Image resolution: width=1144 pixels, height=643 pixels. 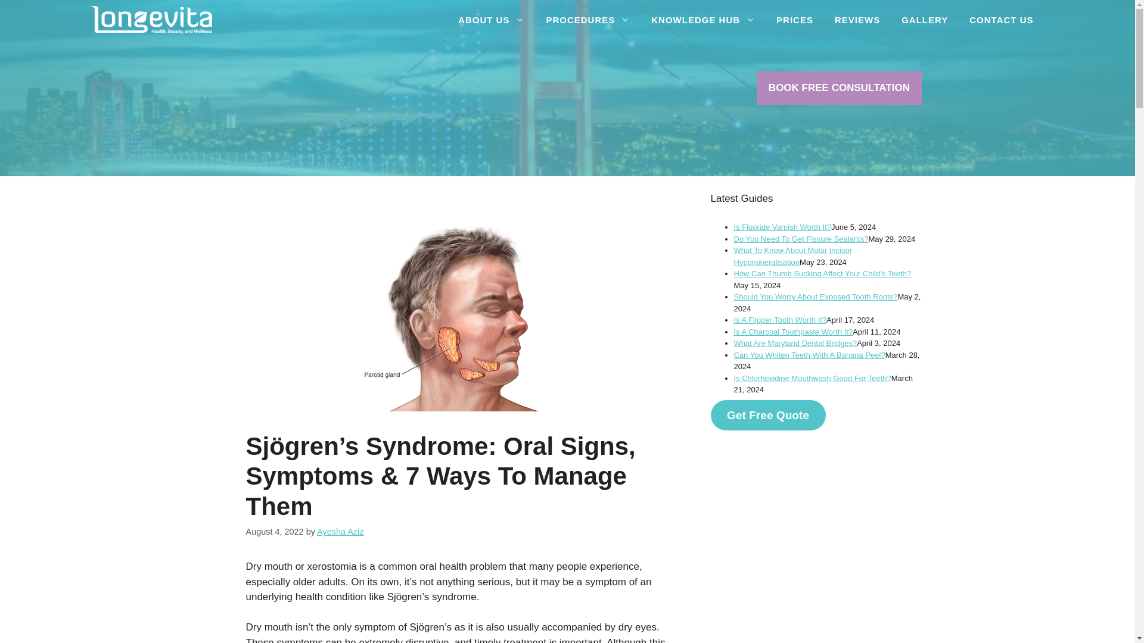 I want to click on PRICES, so click(x=794, y=20).